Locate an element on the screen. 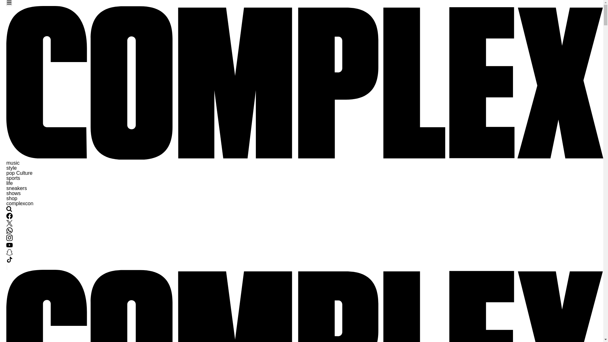 Image resolution: width=608 pixels, height=342 pixels. Twitter Navigation Icon is located at coordinates (9, 223).